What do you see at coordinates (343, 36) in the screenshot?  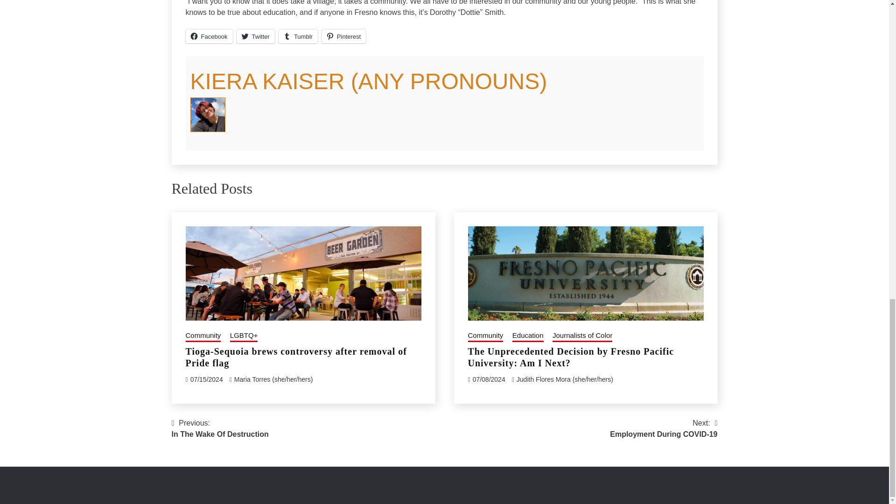 I see `Pinterest` at bounding box center [343, 36].